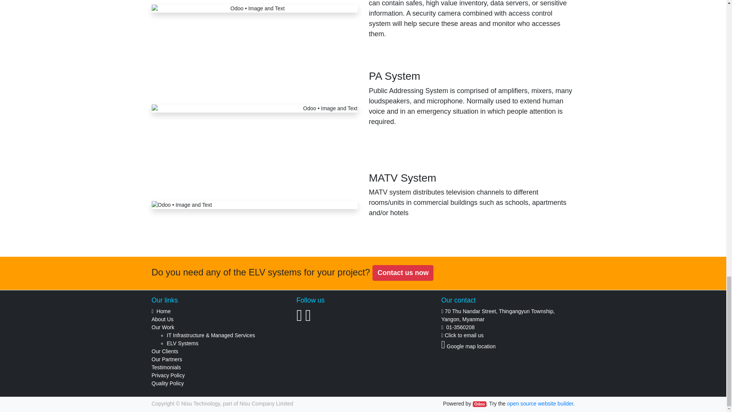 This screenshot has width=732, height=412. Describe the element at coordinates (162, 319) in the screenshot. I see `About Us` at that location.